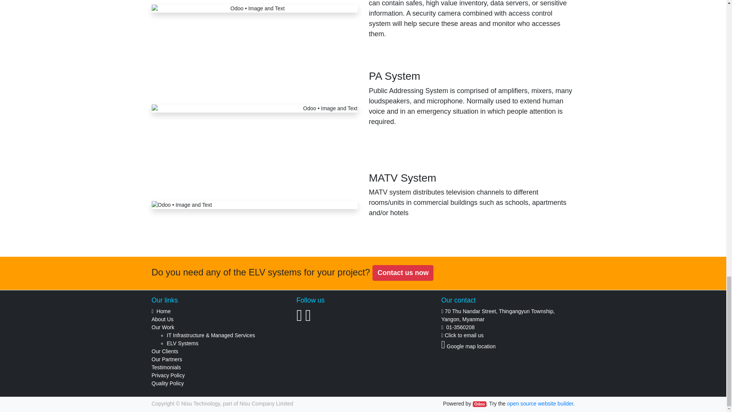 This screenshot has width=732, height=412. Describe the element at coordinates (162, 319) in the screenshot. I see `About Us` at that location.